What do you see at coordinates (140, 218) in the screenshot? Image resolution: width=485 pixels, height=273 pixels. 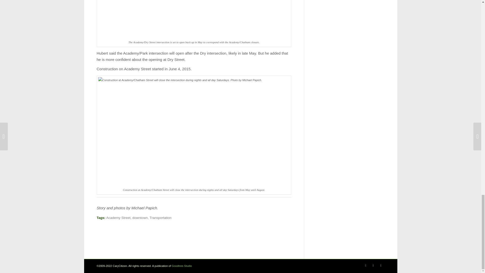 I see `downtown` at bounding box center [140, 218].